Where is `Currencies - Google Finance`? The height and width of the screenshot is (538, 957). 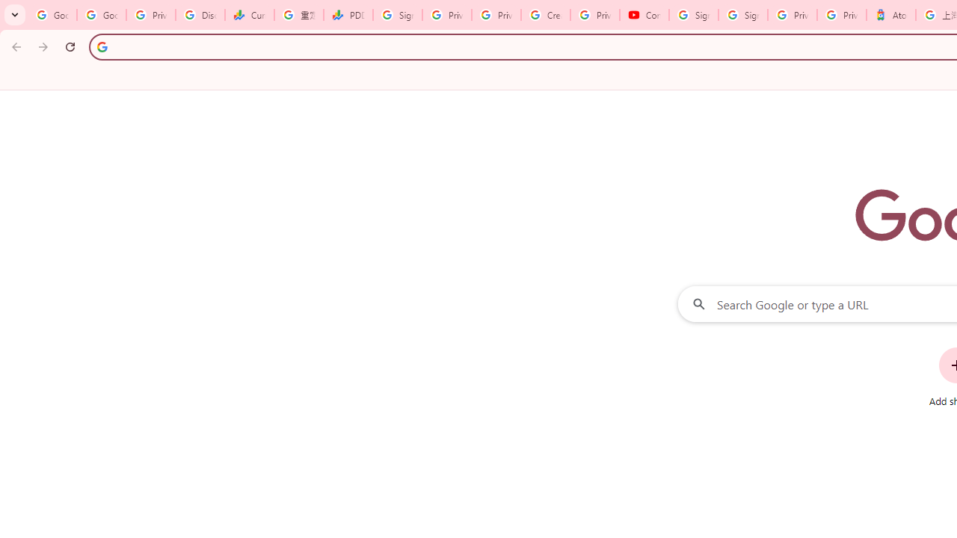
Currencies - Google Finance is located at coordinates (250, 15).